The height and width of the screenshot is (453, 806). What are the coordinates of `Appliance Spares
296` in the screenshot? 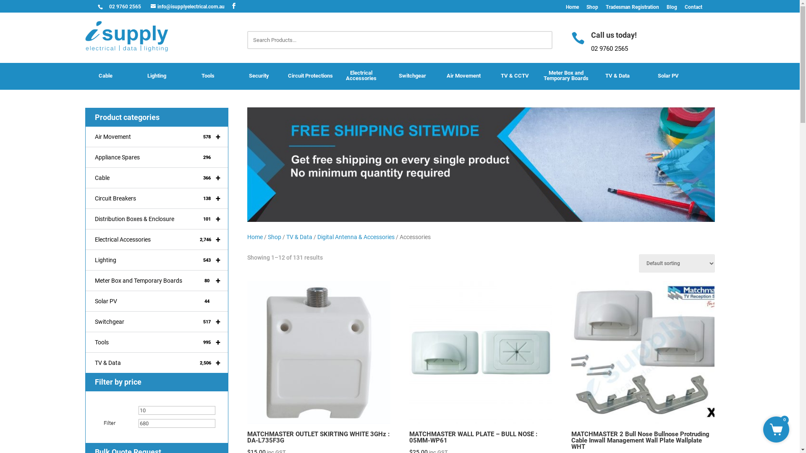 It's located at (157, 158).